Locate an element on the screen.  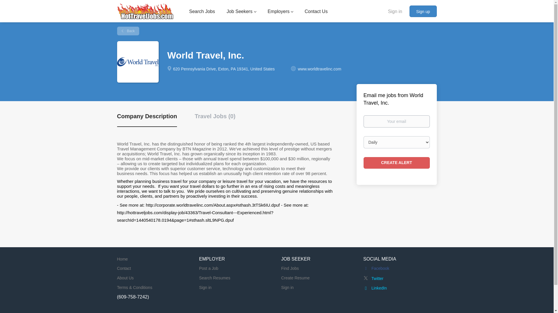
Sign up is located at coordinates (423, 11).